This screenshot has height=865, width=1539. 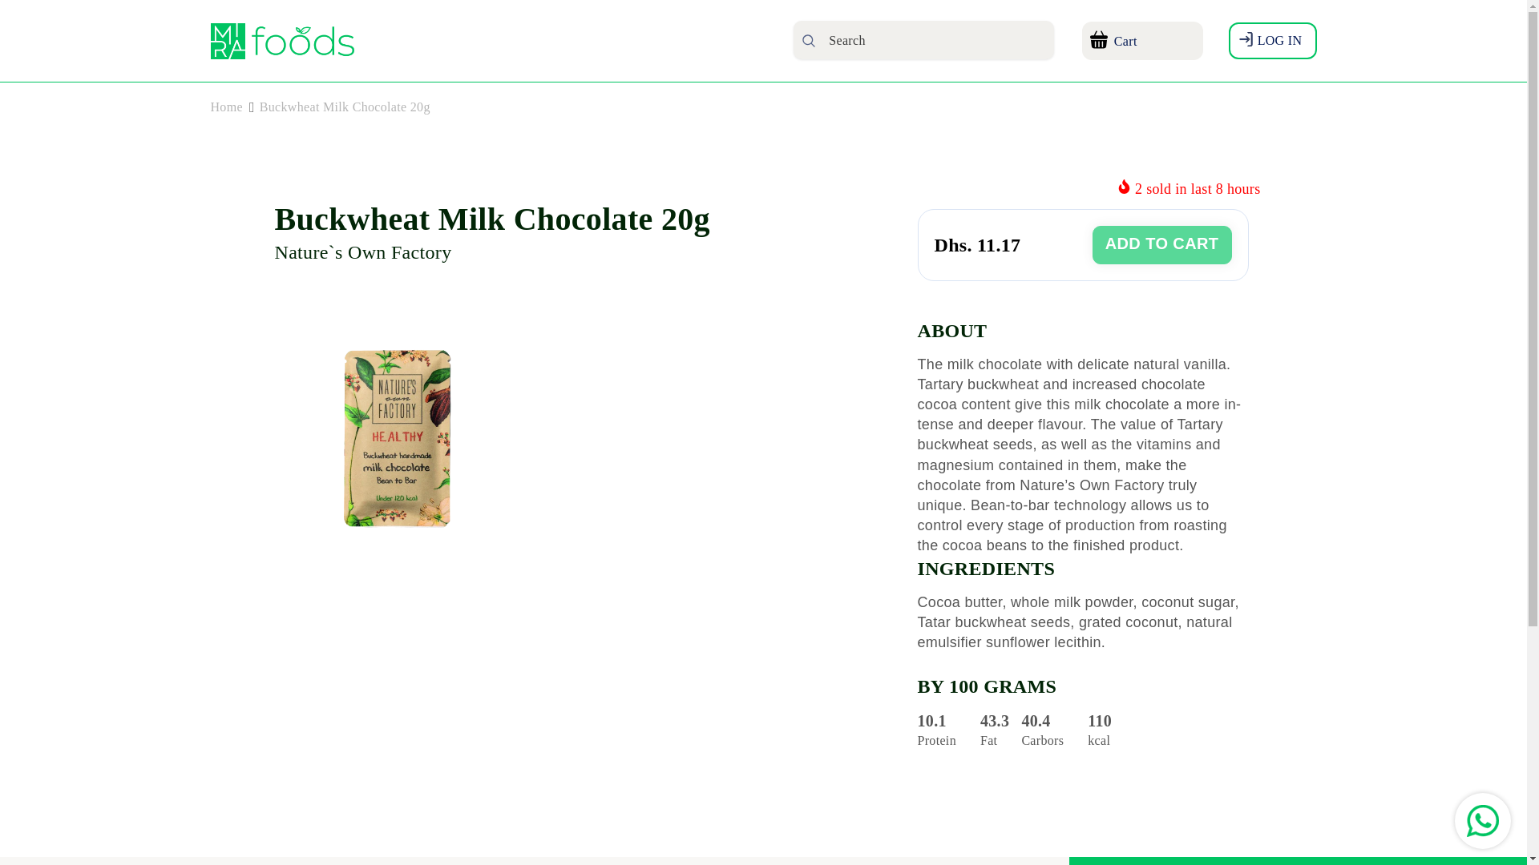 I want to click on Cart, so click(x=1140, y=40).